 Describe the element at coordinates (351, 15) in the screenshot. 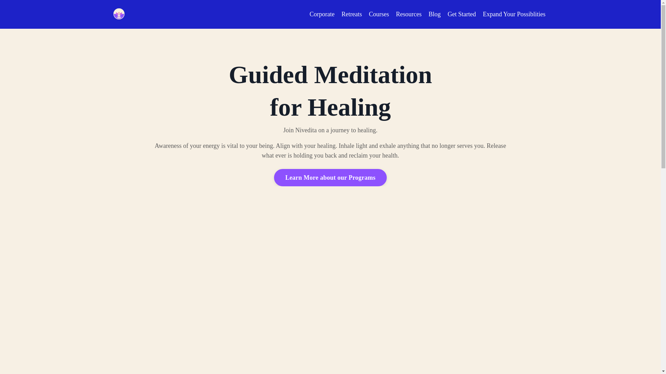

I see `Retreats` at that location.